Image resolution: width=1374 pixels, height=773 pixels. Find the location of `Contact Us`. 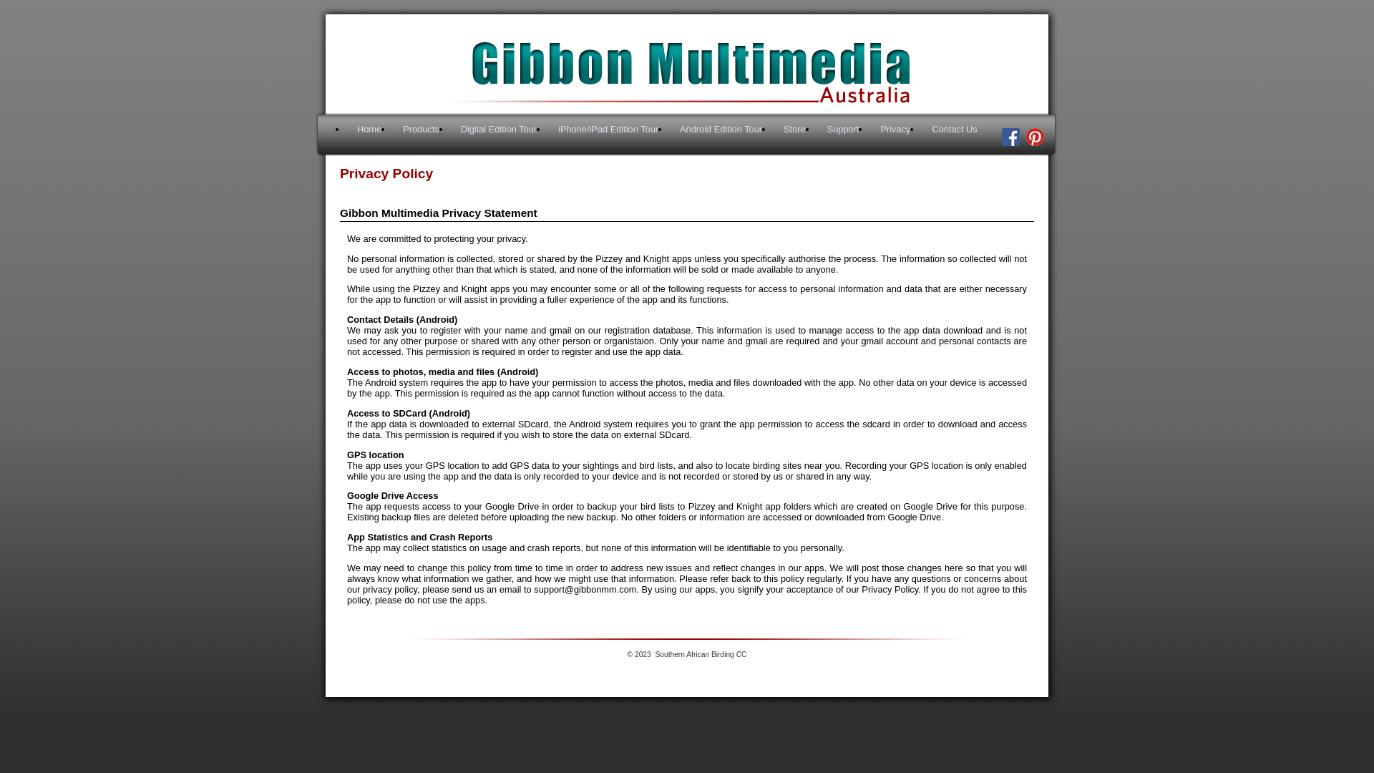

Contact Us is located at coordinates (955, 129).